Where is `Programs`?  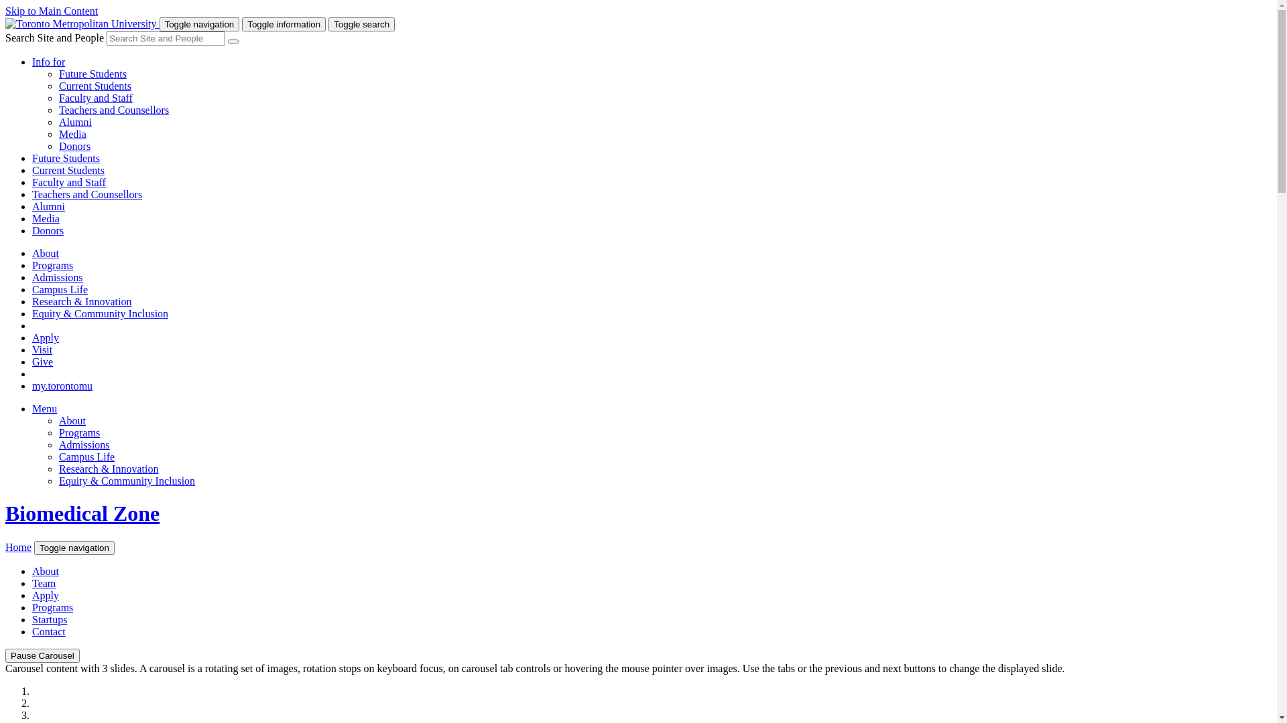 Programs is located at coordinates (52, 265).